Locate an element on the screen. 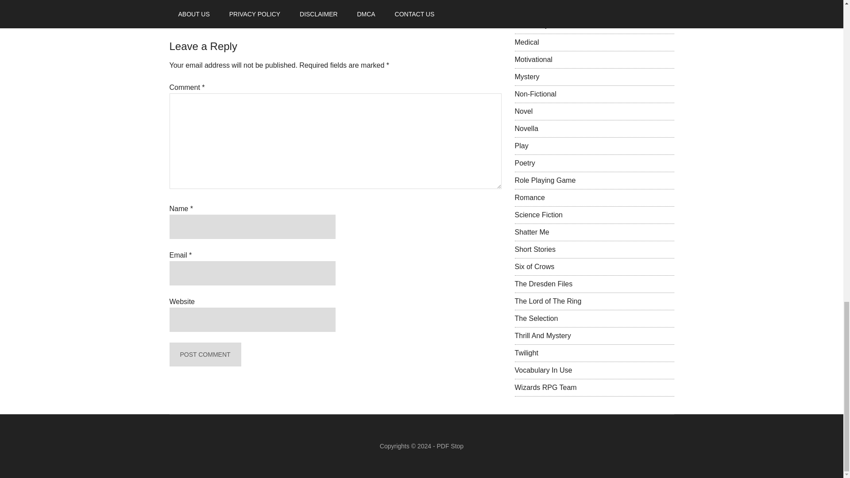 Image resolution: width=850 pixels, height=478 pixels. the fever code mobi is located at coordinates (353, 1).